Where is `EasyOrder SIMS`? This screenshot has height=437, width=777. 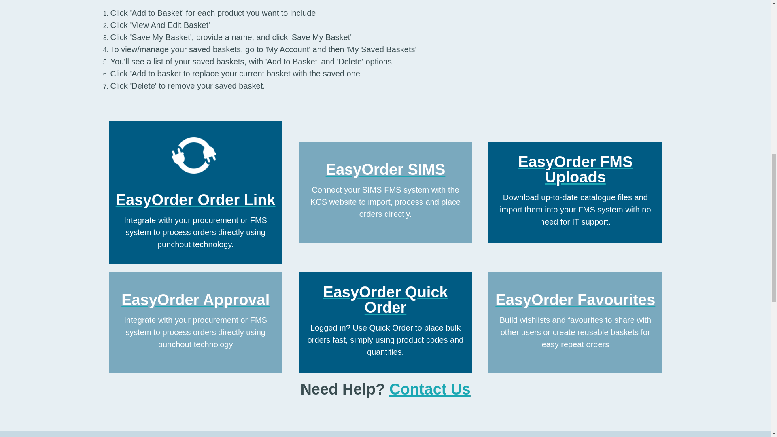 EasyOrder SIMS is located at coordinates (385, 169).